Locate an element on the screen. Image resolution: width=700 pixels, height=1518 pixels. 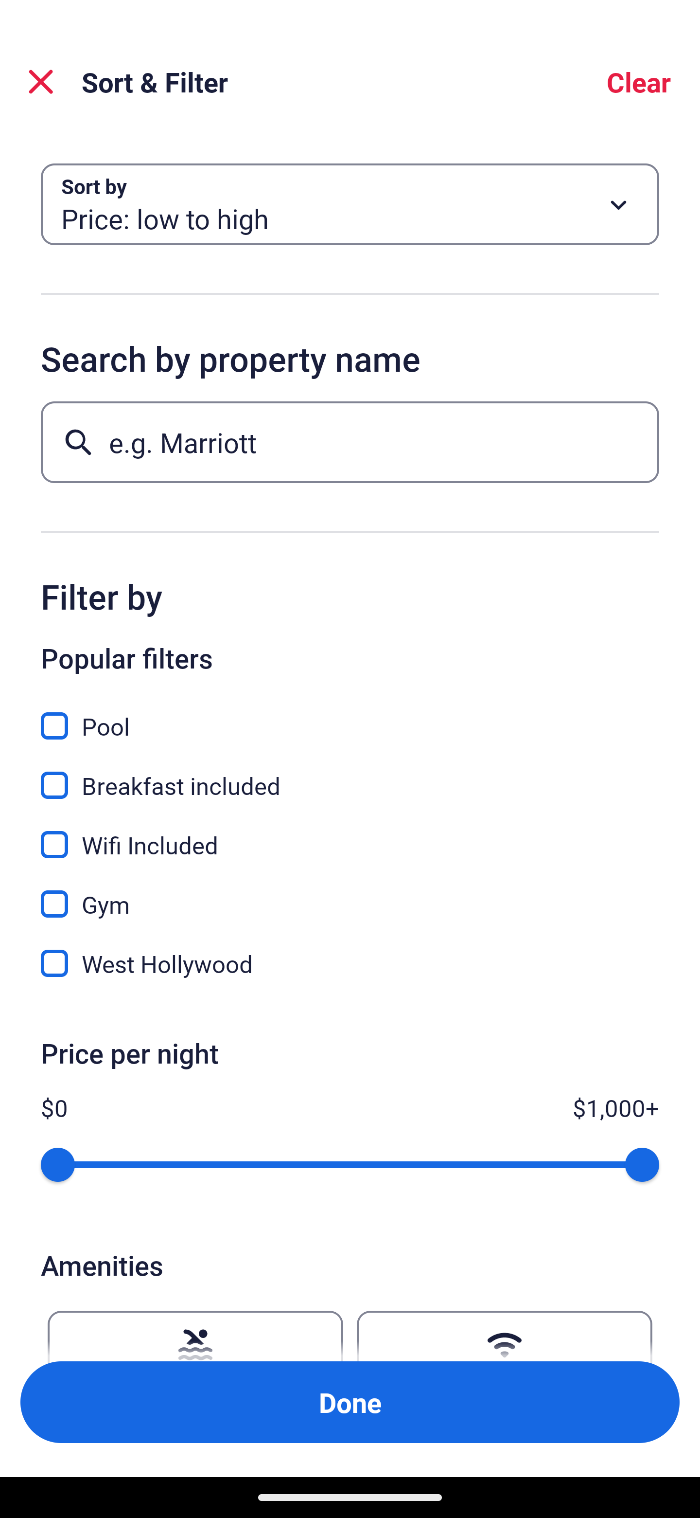
Wifi Included, Wifi Included is located at coordinates (350, 834).